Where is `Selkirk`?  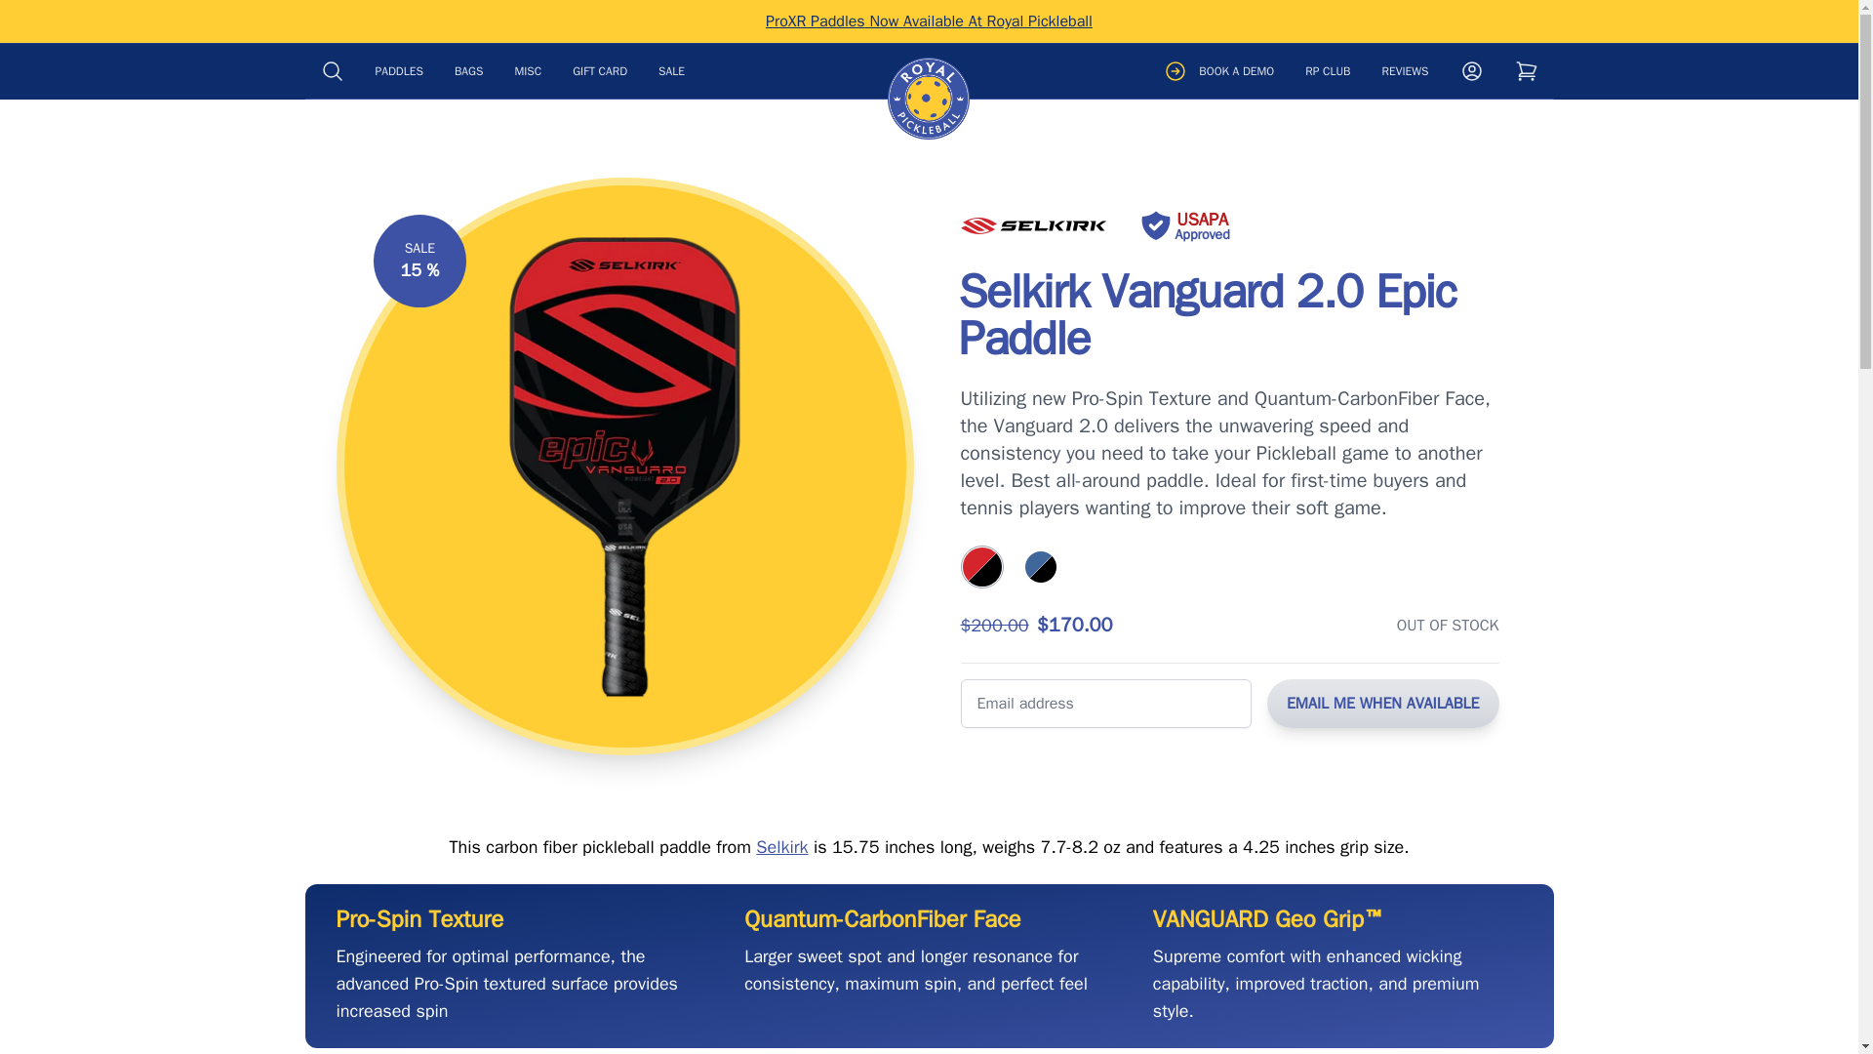
Selkirk is located at coordinates (1032, 224).